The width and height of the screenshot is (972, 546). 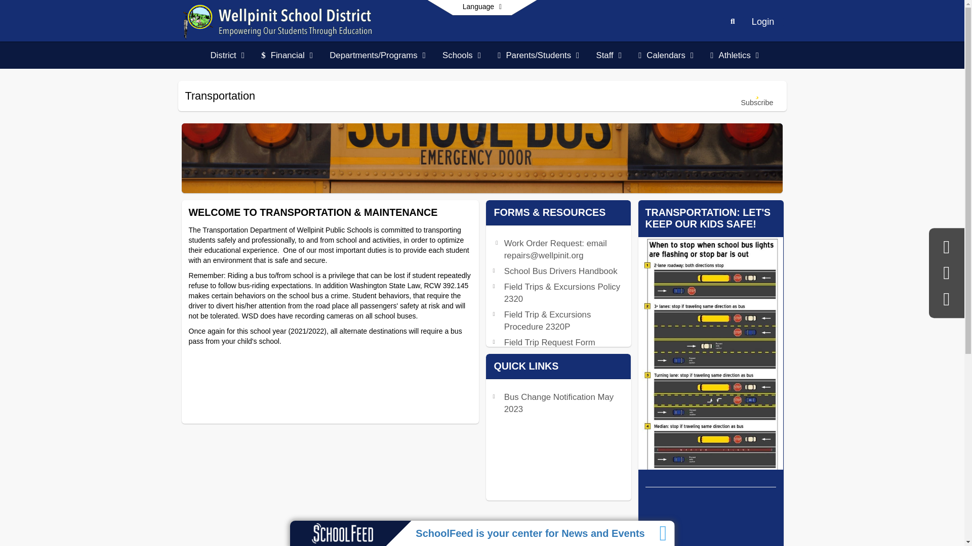 I want to click on Subscribe to Organization, so click(x=757, y=96).